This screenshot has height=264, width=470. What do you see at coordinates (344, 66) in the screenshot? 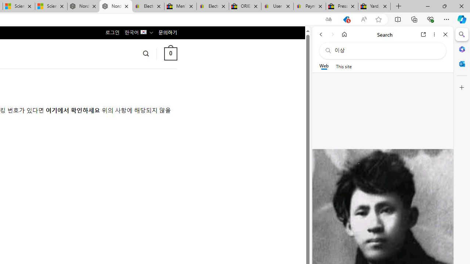
I see `This site scope` at bounding box center [344, 66].